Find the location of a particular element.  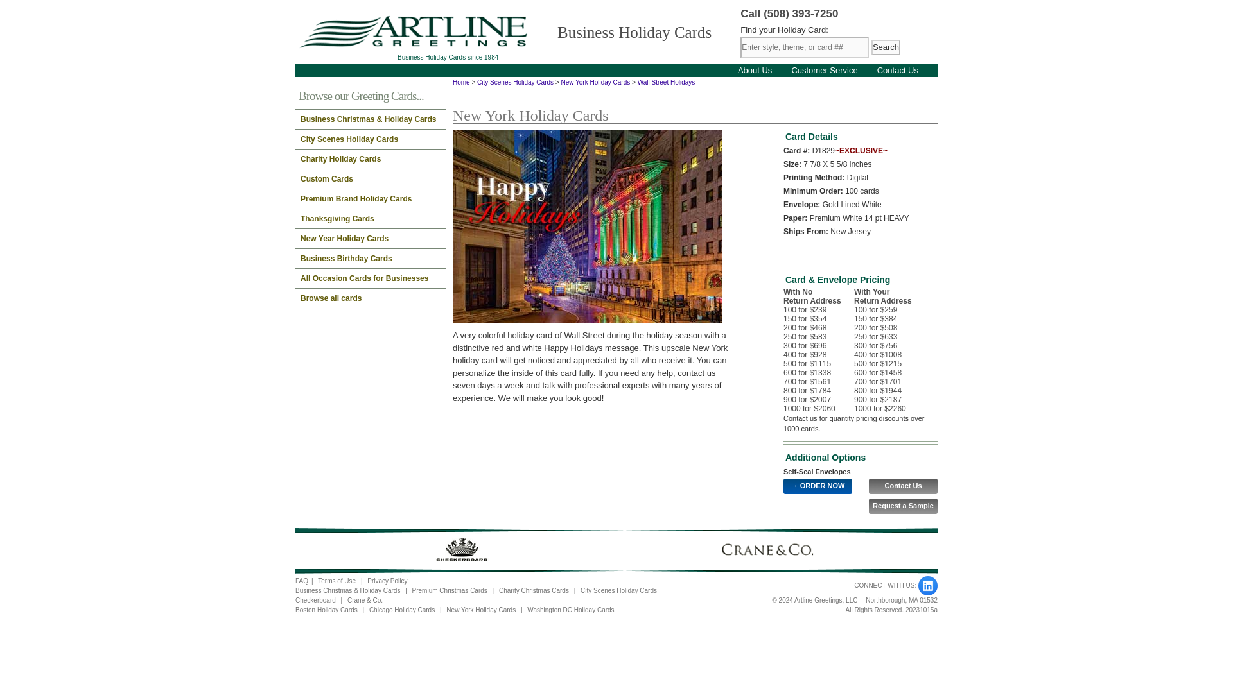

About Us is located at coordinates (754, 69).